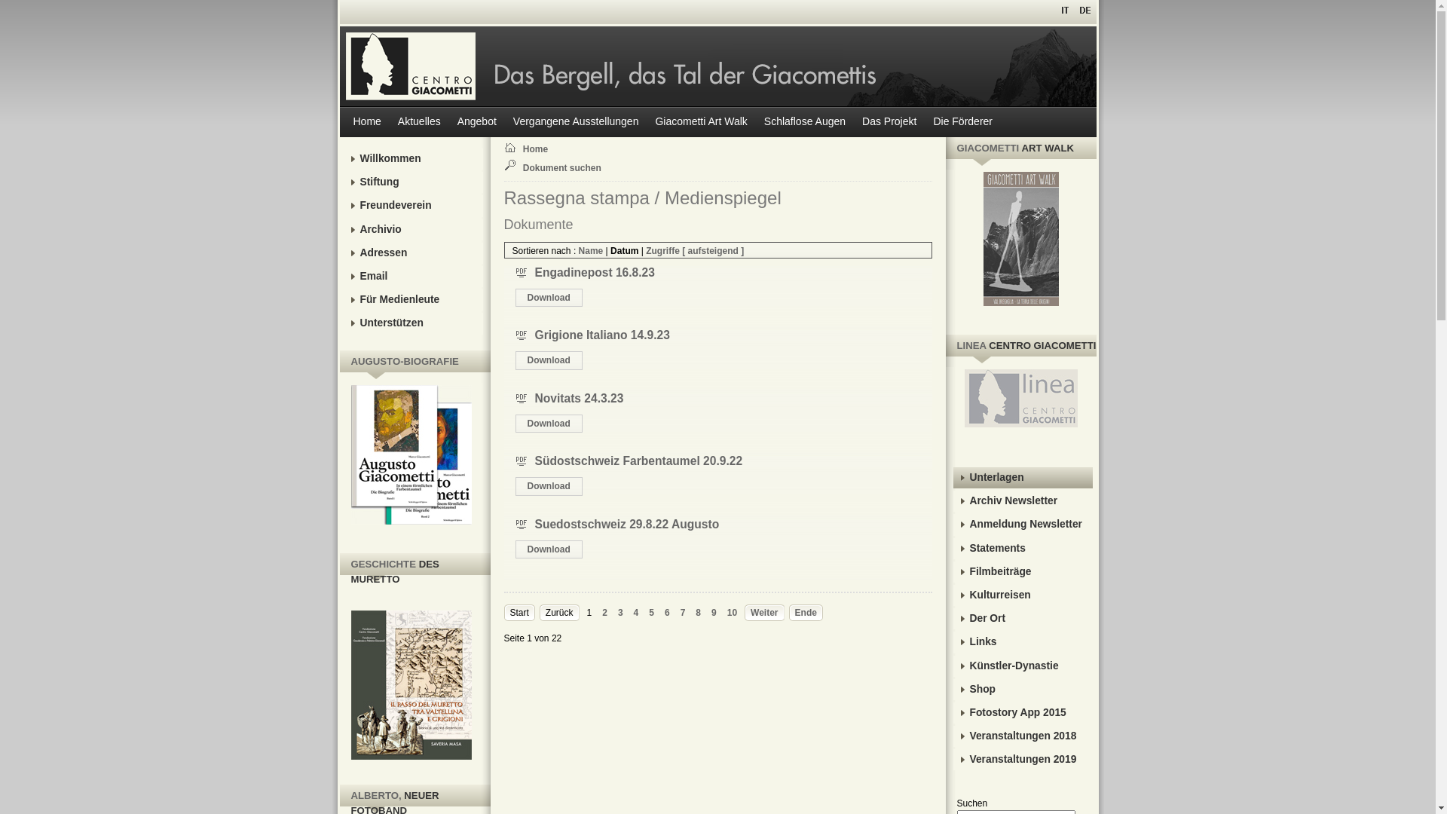 Image resolution: width=1447 pixels, height=814 pixels. Describe the element at coordinates (627, 525) in the screenshot. I see `Suedostschweiz 29.8.22 Augusto` at that location.